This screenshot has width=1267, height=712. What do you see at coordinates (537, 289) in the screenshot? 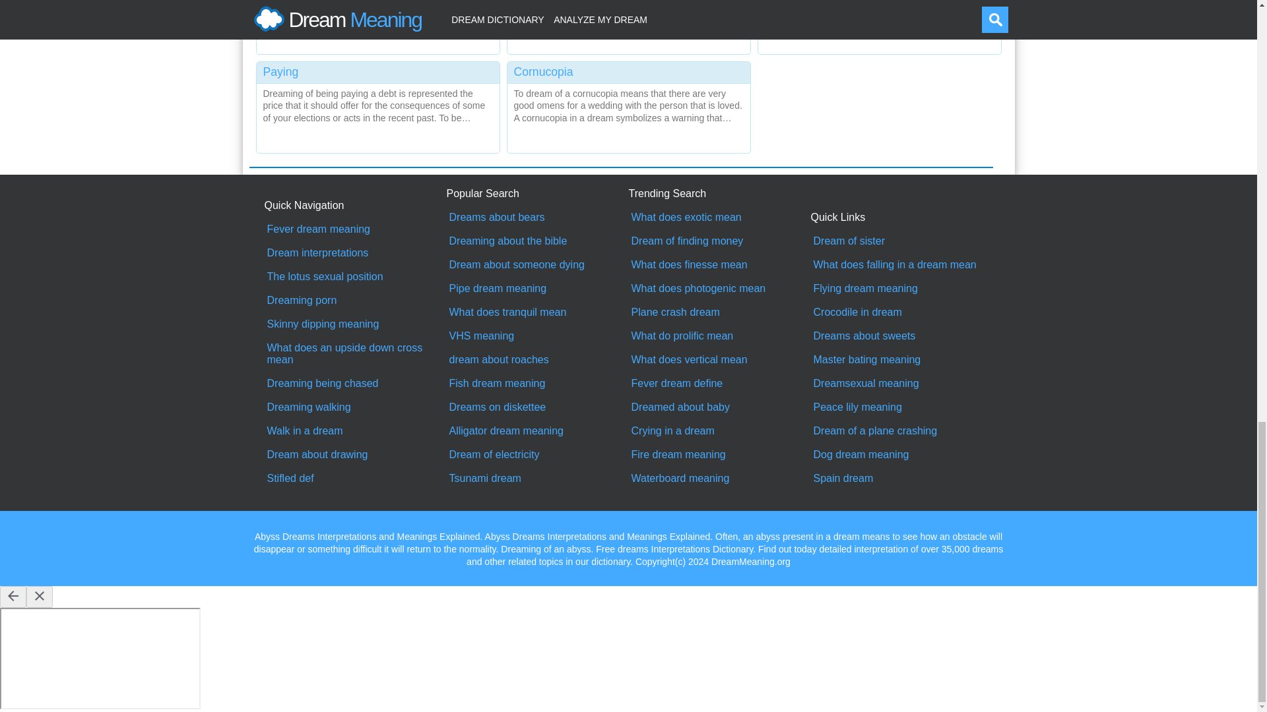
I see `Pipe dream meaning` at bounding box center [537, 289].